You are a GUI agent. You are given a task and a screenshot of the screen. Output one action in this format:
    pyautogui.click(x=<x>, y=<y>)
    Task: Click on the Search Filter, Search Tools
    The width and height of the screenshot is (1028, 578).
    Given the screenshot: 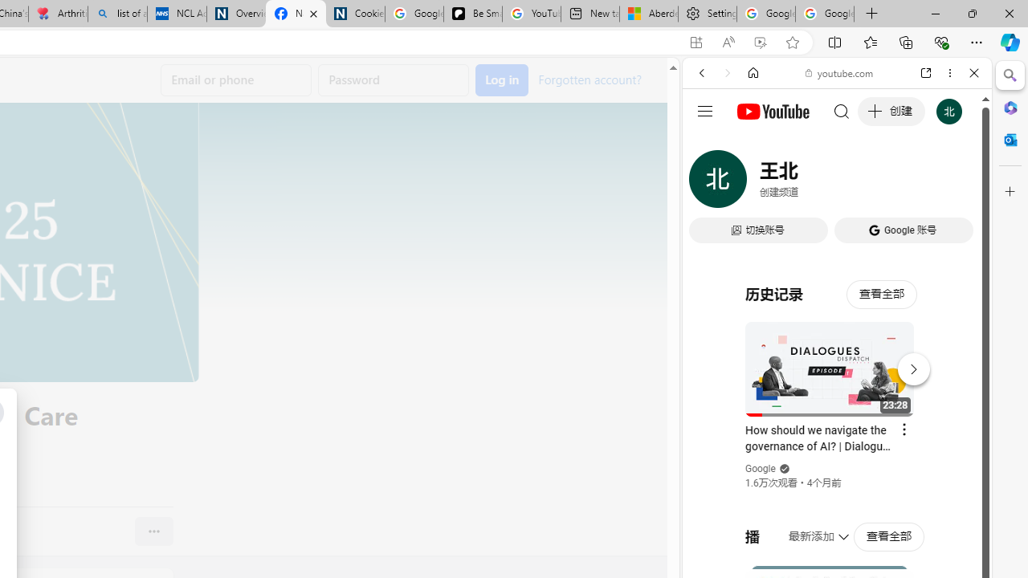 What is the action you would take?
    pyautogui.click(x=878, y=183)
    